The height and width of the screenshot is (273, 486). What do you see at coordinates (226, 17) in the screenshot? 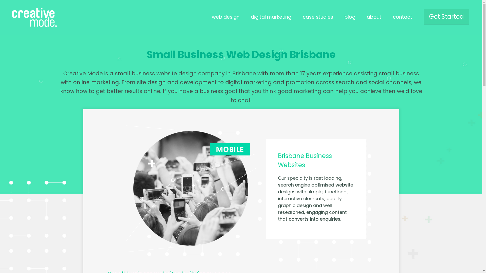
I see `web design` at bounding box center [226, 17].